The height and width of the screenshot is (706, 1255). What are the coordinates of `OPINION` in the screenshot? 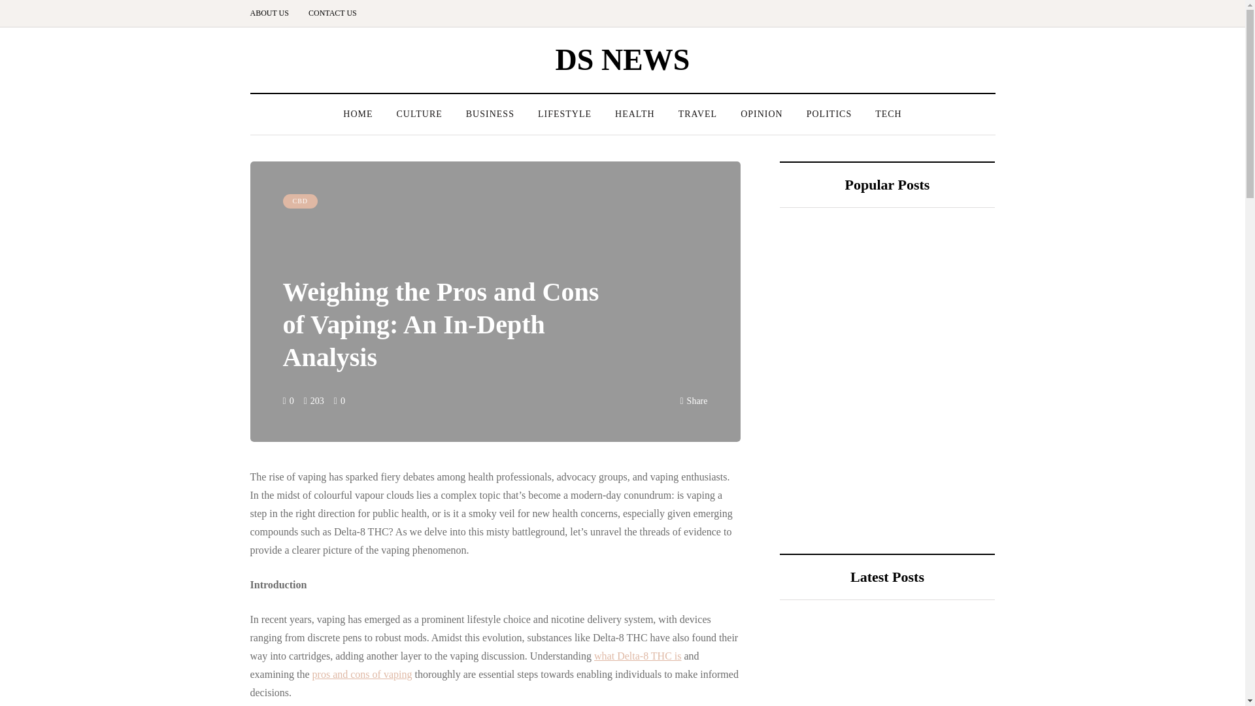 It's located at (761, 114).